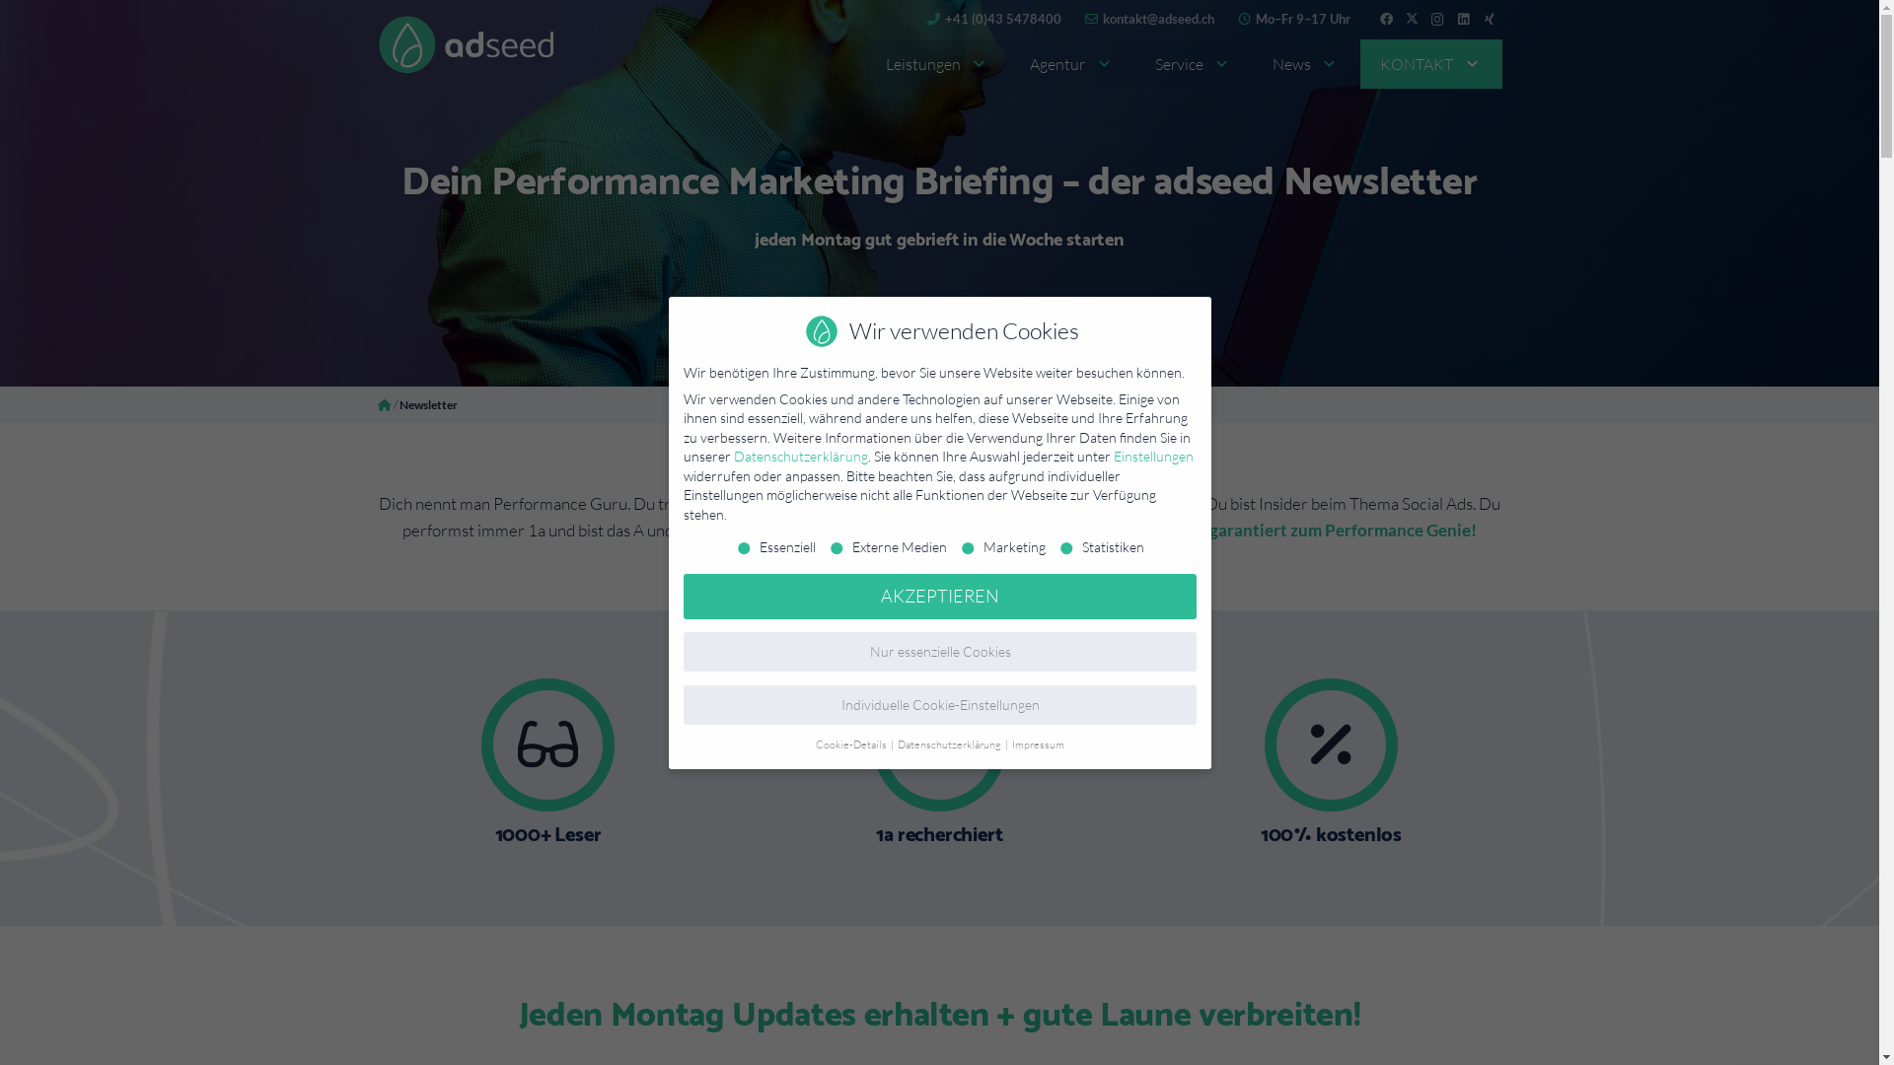  I want to click on Impressum, so click(1038, 745).